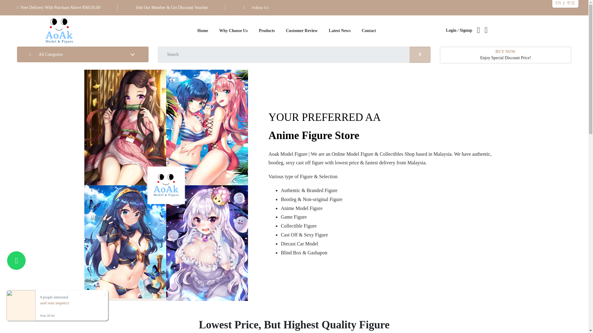 Image resolution: width=593 pixels, height=333 pixels. Describe the element at coordinates (83, 55) in the screenshot. I see `Customer Review` at that location.